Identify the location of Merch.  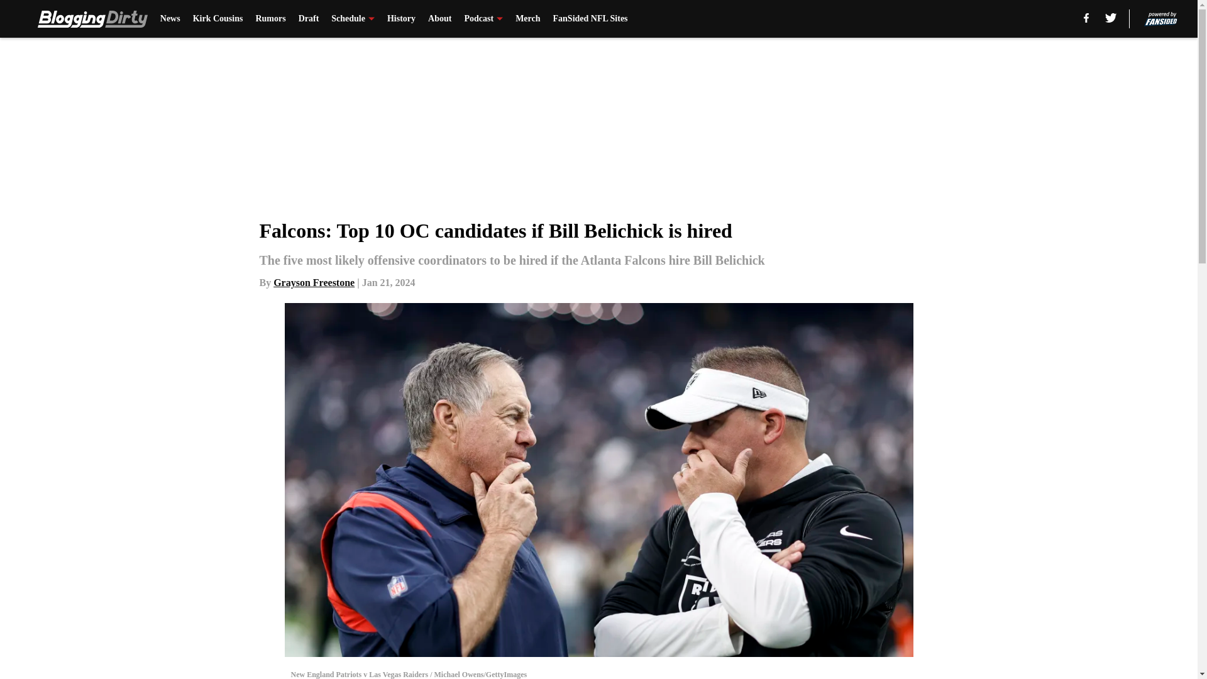
(527, 19).